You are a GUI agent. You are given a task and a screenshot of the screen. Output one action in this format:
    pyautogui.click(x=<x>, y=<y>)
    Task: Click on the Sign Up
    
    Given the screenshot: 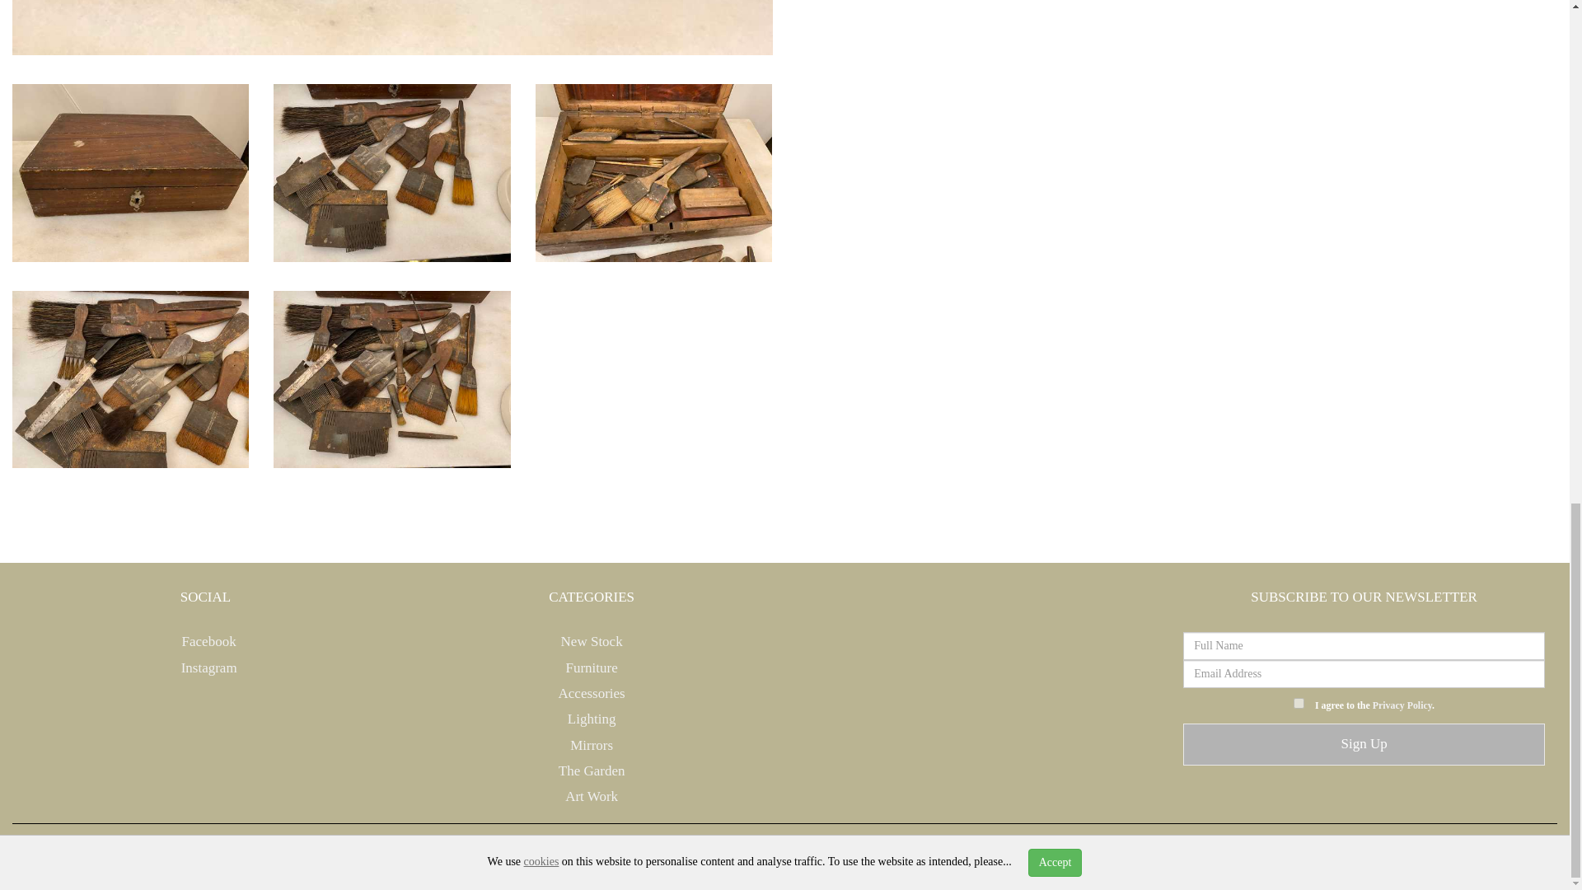 What is the action you would take?
    pyautogui.click(x=1364, y=743)
    